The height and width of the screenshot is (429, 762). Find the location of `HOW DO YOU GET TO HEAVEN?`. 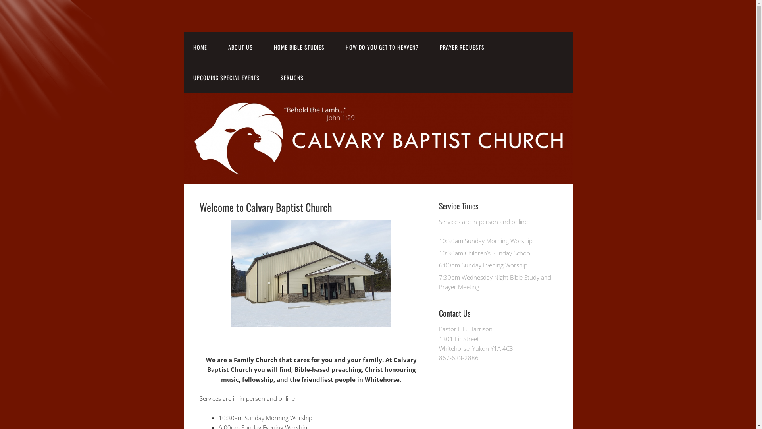

HOW DO YOU GET TO HEAVEN? is located at coordinates (382, 47).